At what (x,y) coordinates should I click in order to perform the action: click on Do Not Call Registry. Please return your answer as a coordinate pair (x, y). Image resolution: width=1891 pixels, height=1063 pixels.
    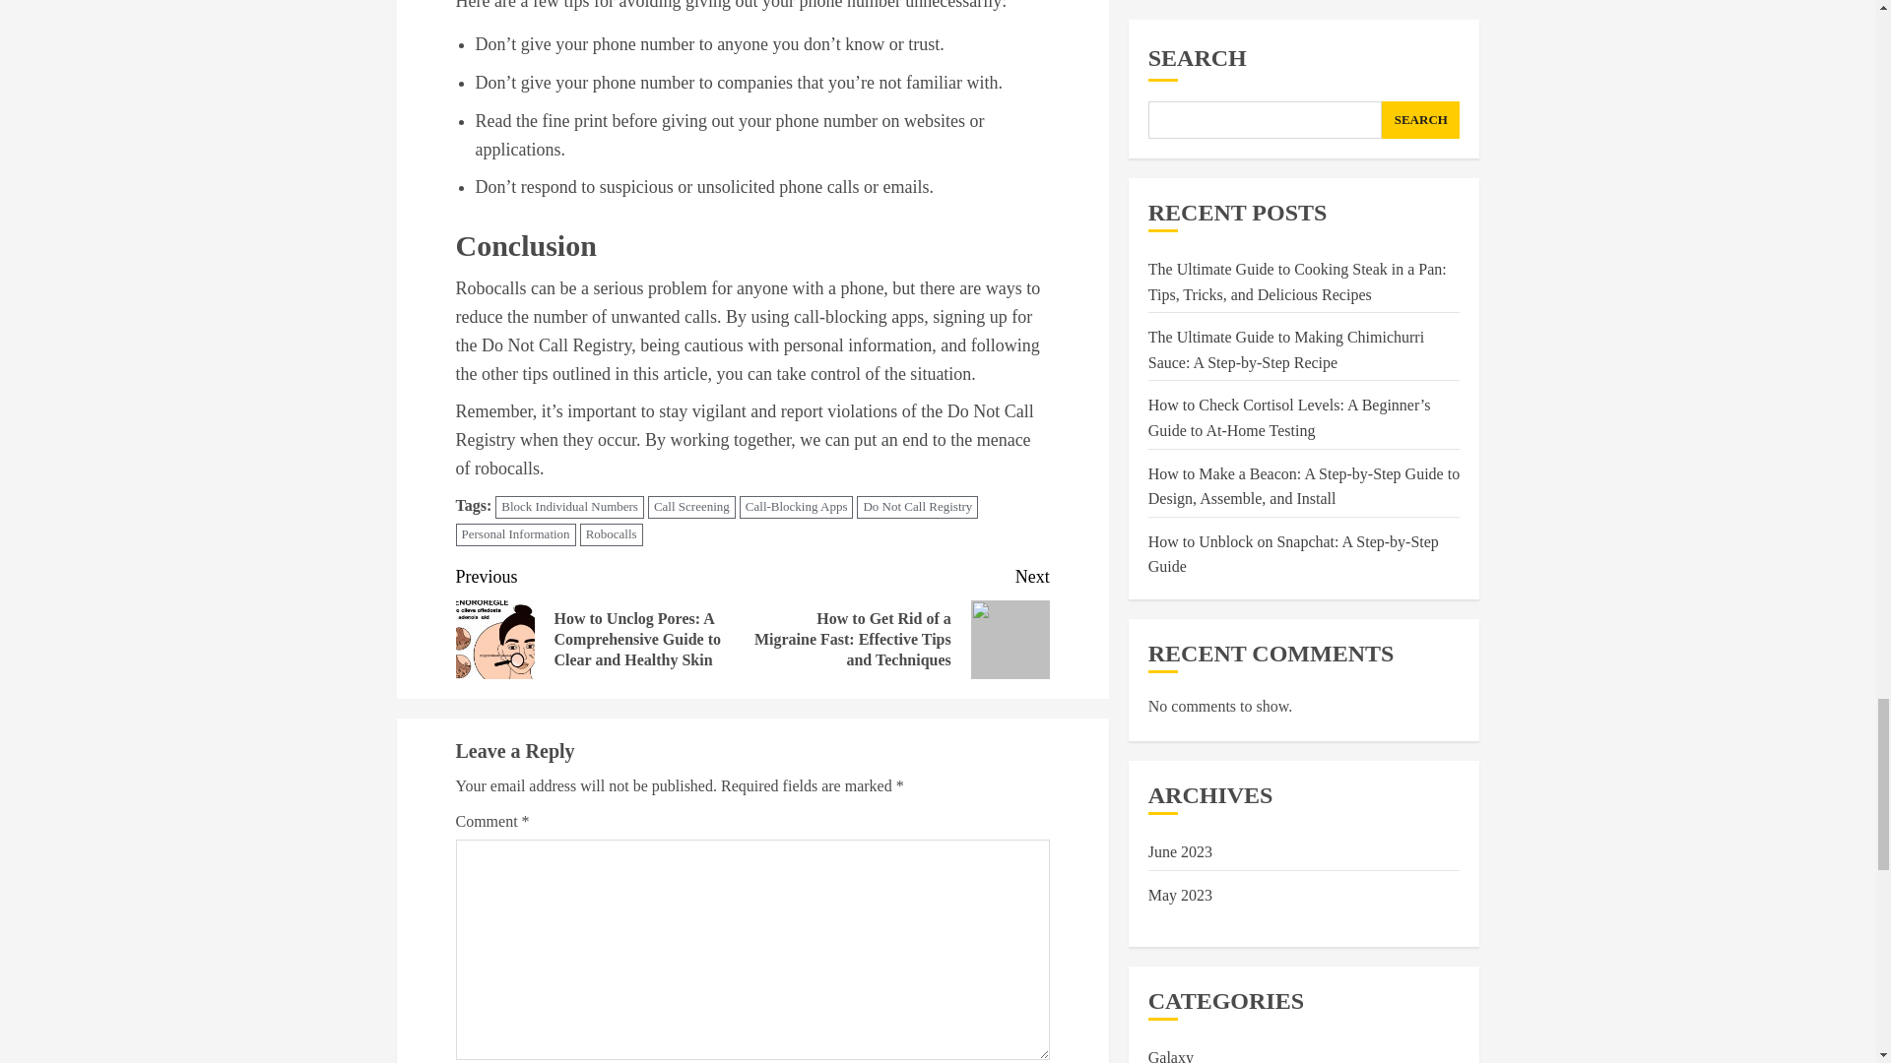
    Looking at the image, I should click on (916, 508).